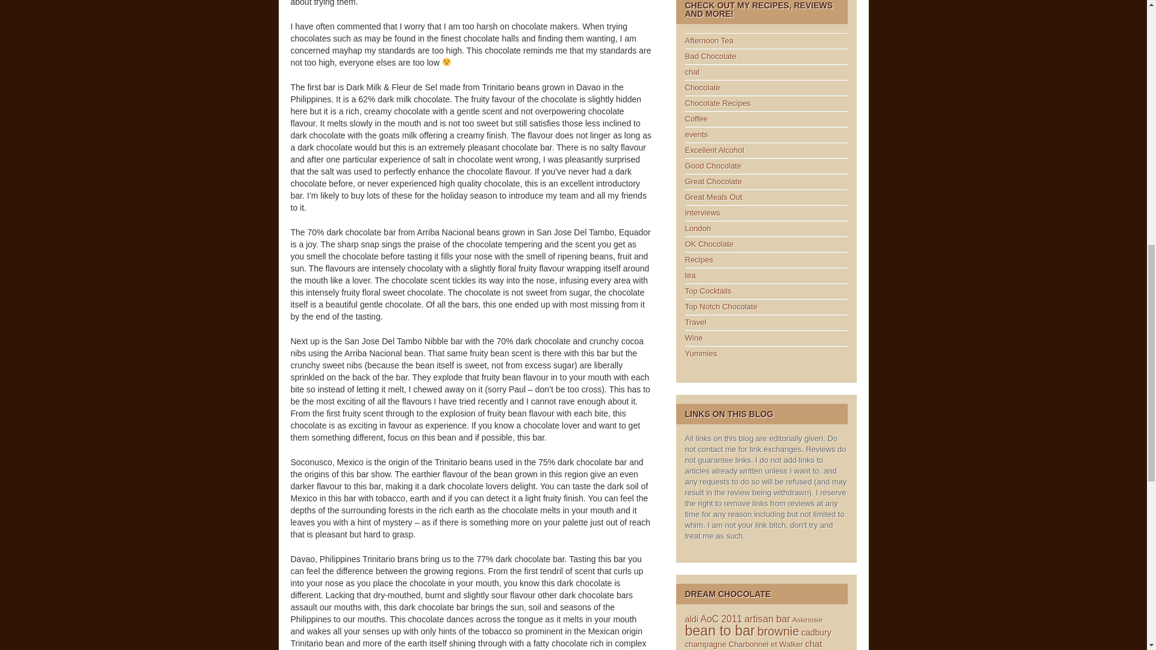 The image size is (1156, 650). I want to click on events, so click(696, 135).